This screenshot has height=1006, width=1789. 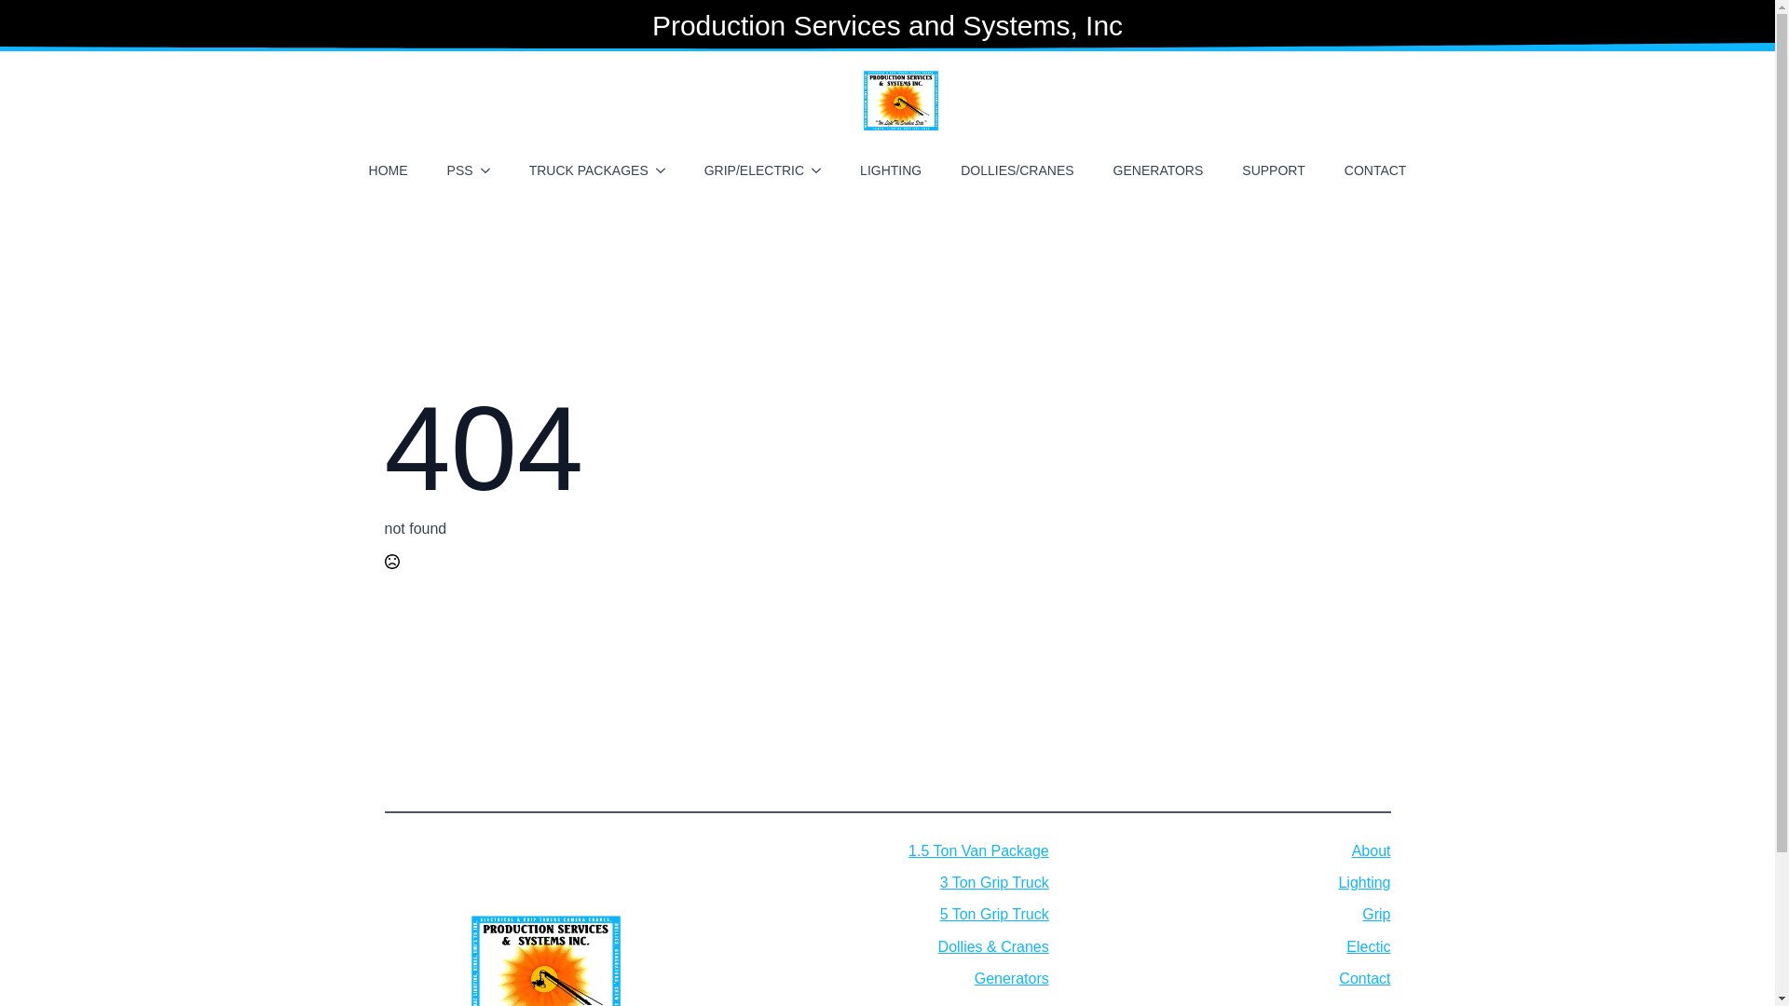 I want to click on SUPPORT, so click(x=1273, y=170).